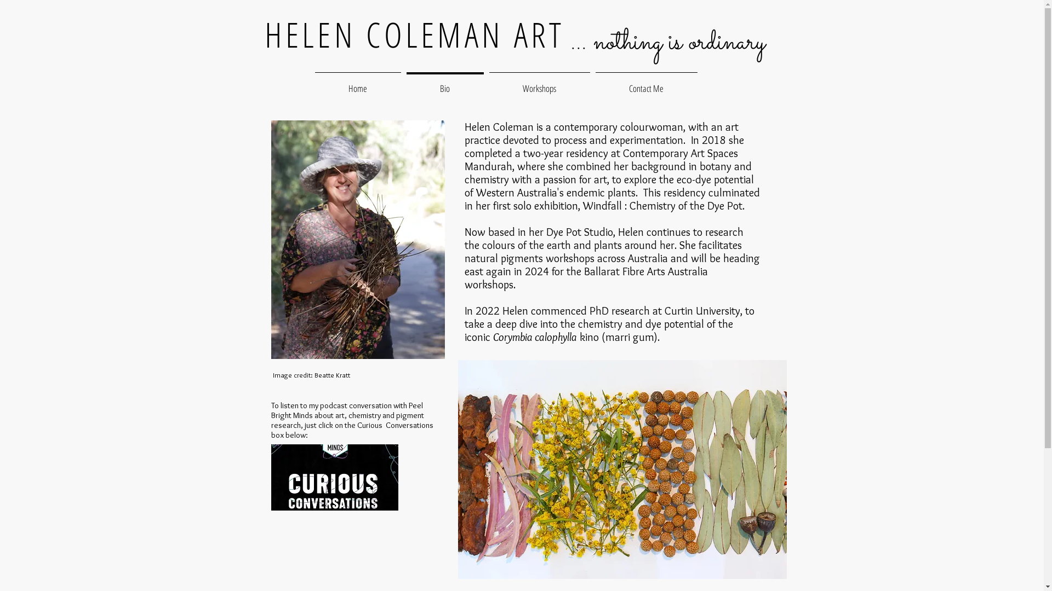 The image size is (1052, 591). I want to click on Bio, so click(445, 83).